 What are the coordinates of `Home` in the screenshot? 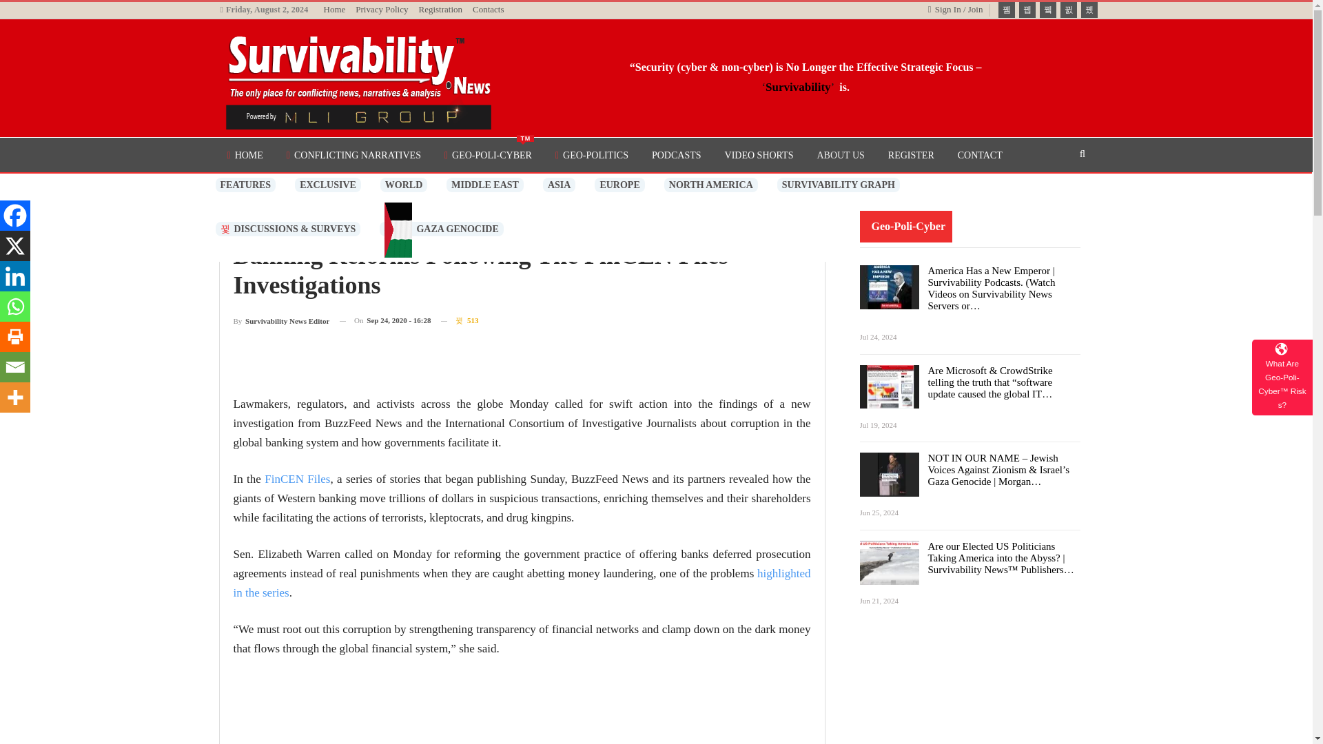 It's located at (758, 154).